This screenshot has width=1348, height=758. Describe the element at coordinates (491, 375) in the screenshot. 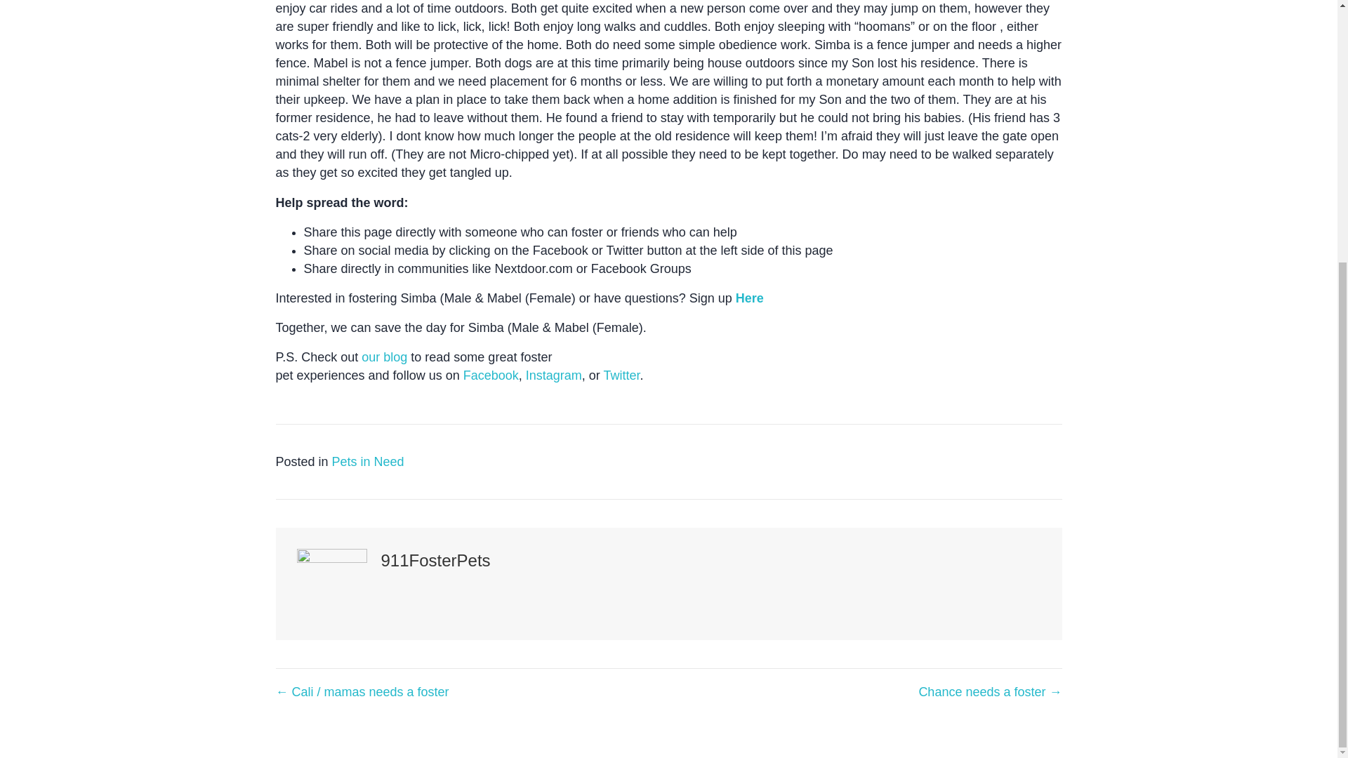

I see `Facebook` at that location.